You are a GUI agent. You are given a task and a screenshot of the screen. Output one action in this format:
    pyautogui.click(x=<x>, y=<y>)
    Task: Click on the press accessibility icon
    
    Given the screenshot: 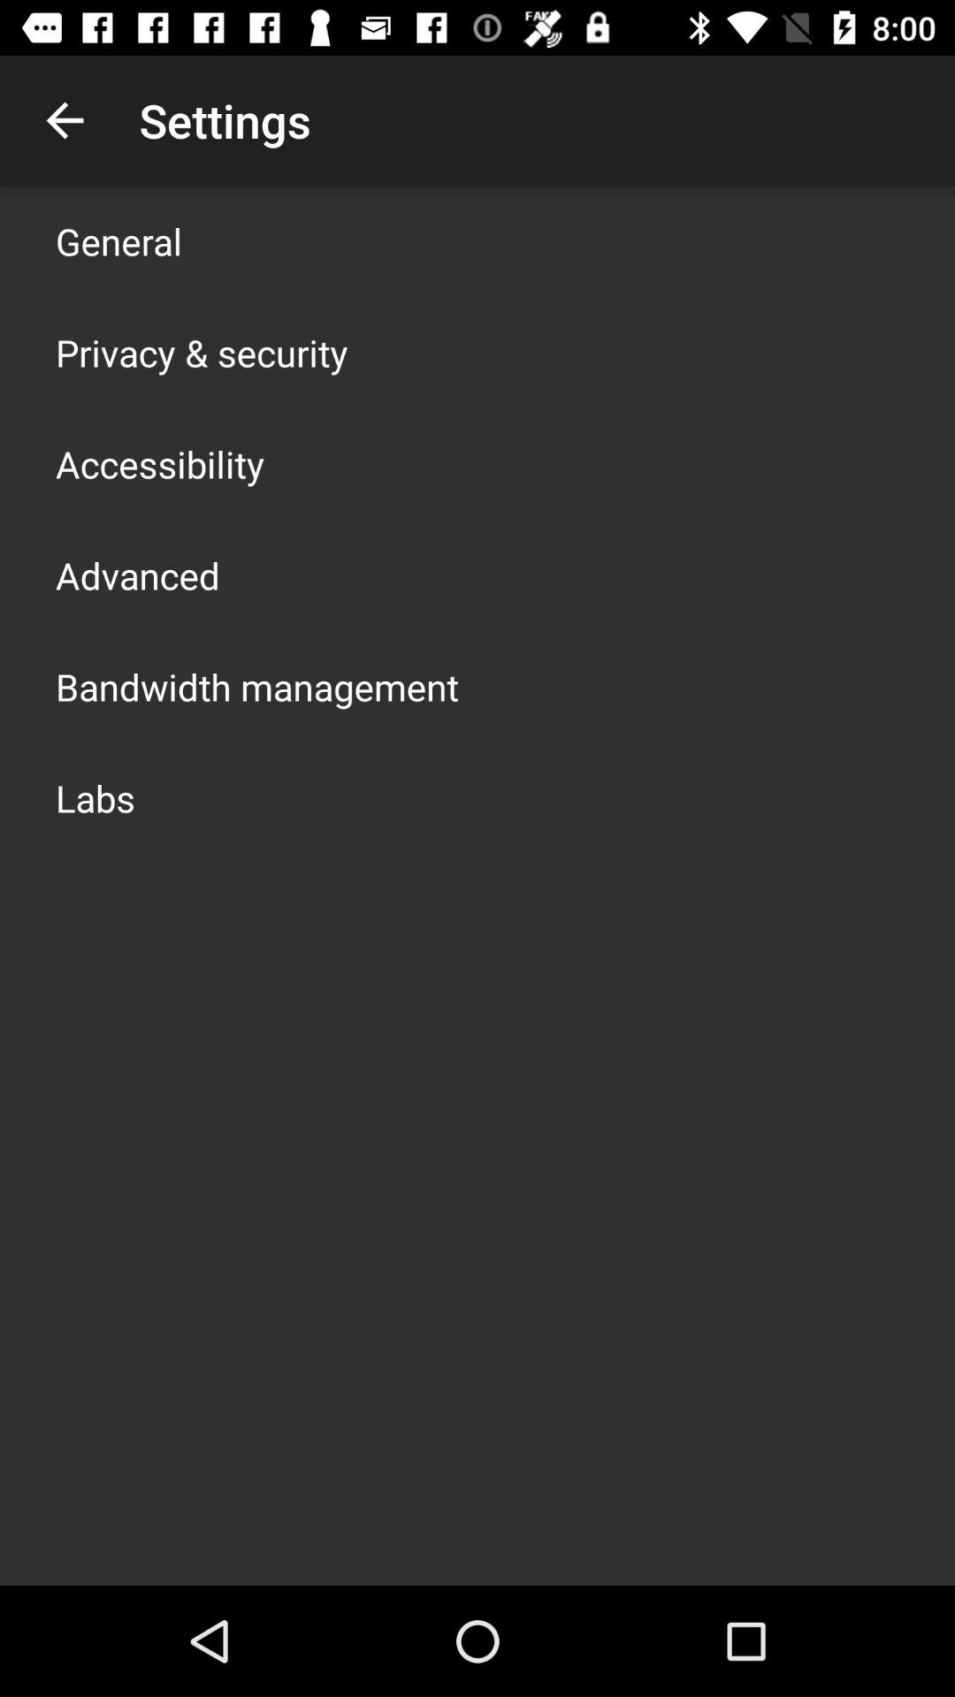 What is the action you would take?
    pyautogui.click(x=160, y=463)
    